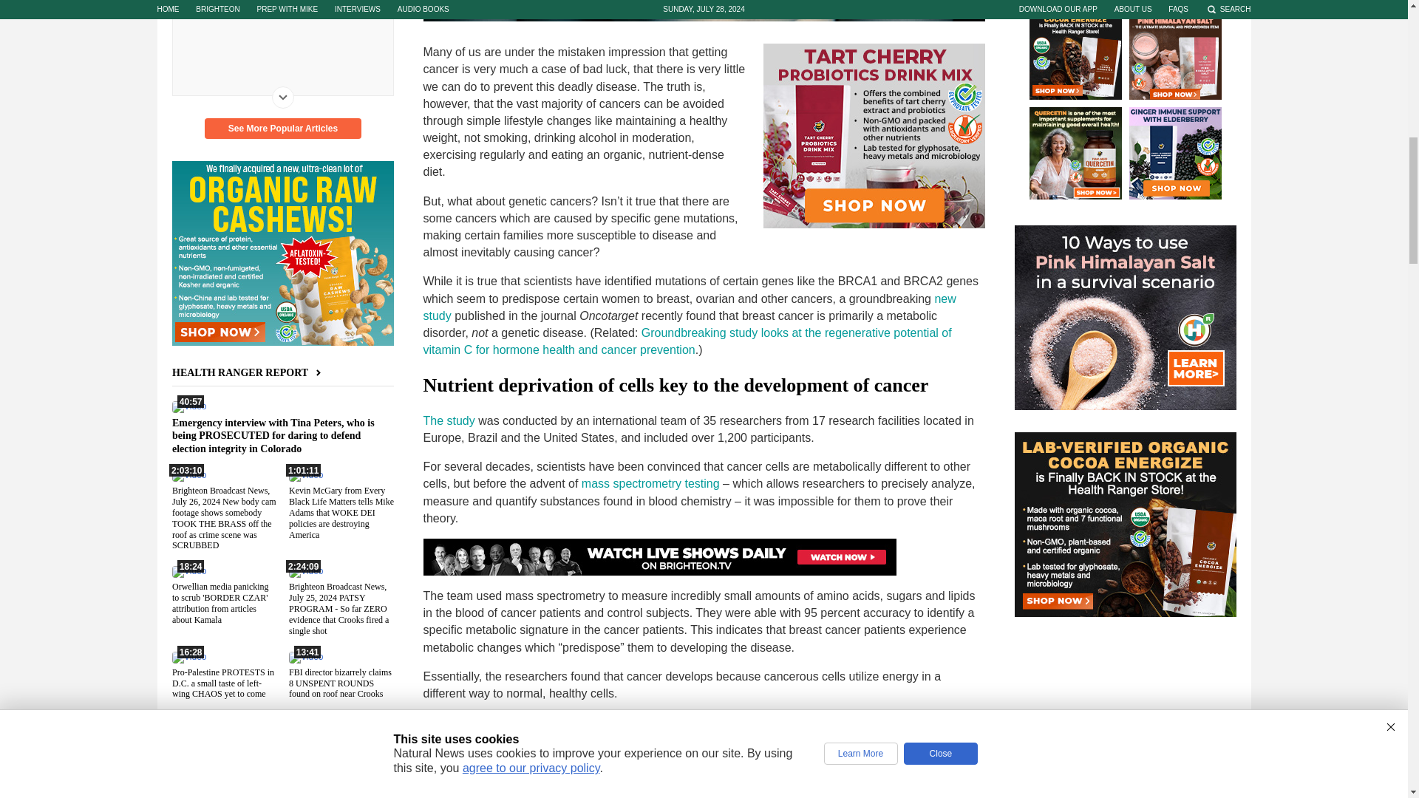 The height and width of the screenshot is (798, 1419). I want to click on Scroll Down, so click(282, 97).